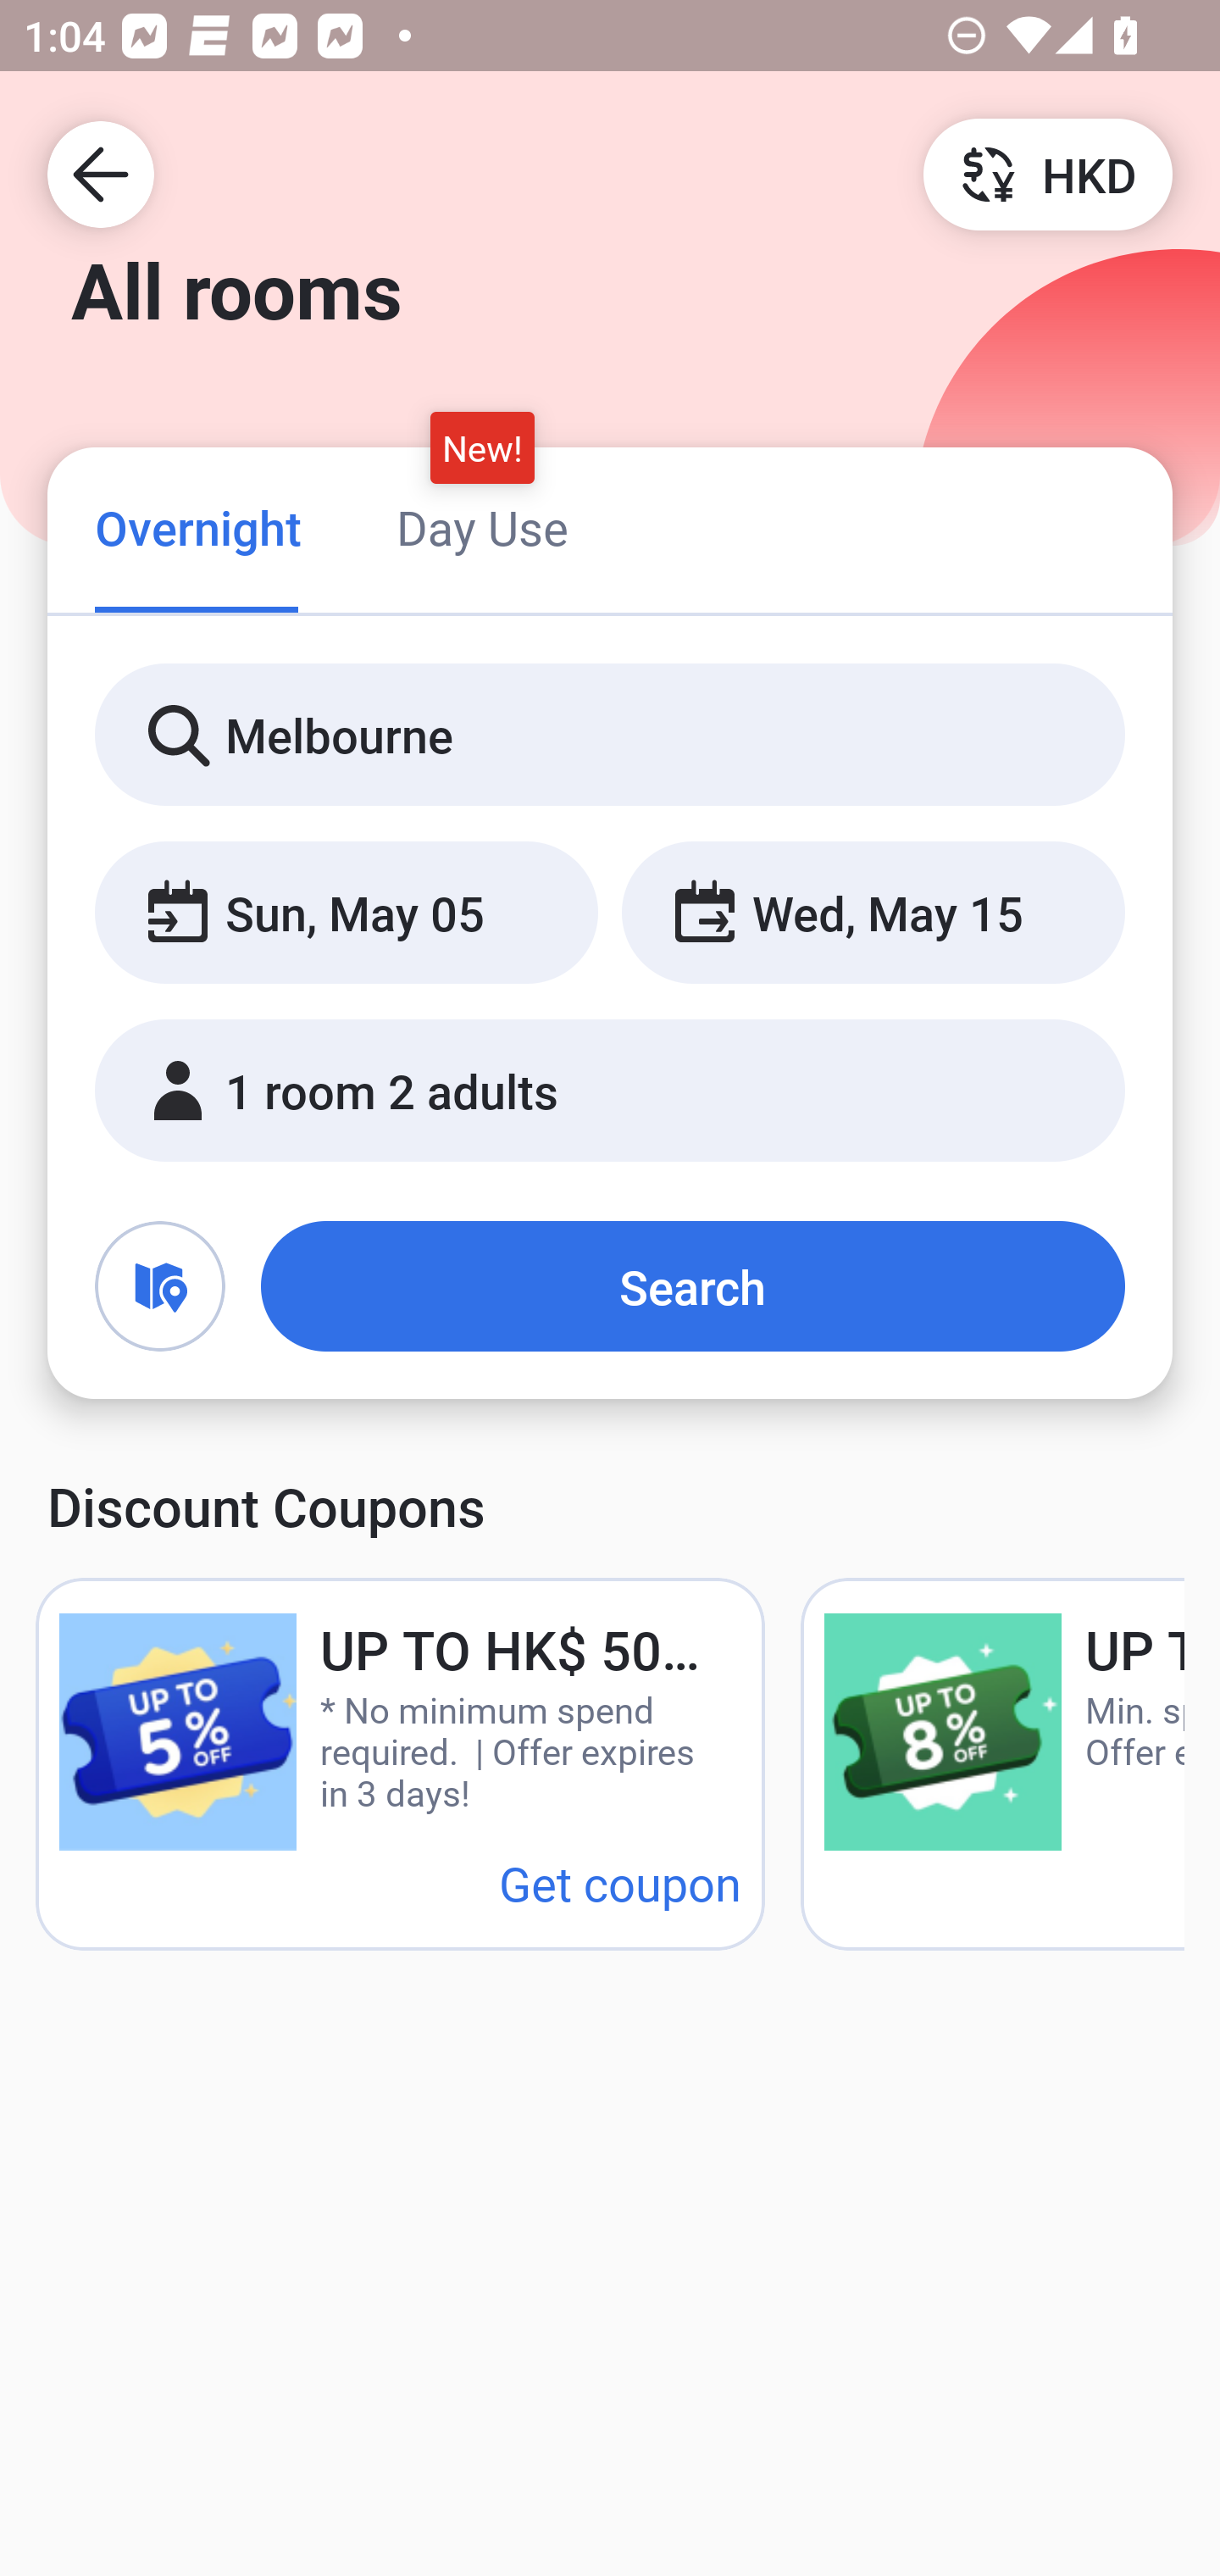 The width and height of the screenshot is (1220, 2576). What do you see at coordinates (693, 1286) in the screenshot?
I see `Search` at bounding box center [693, 1286].